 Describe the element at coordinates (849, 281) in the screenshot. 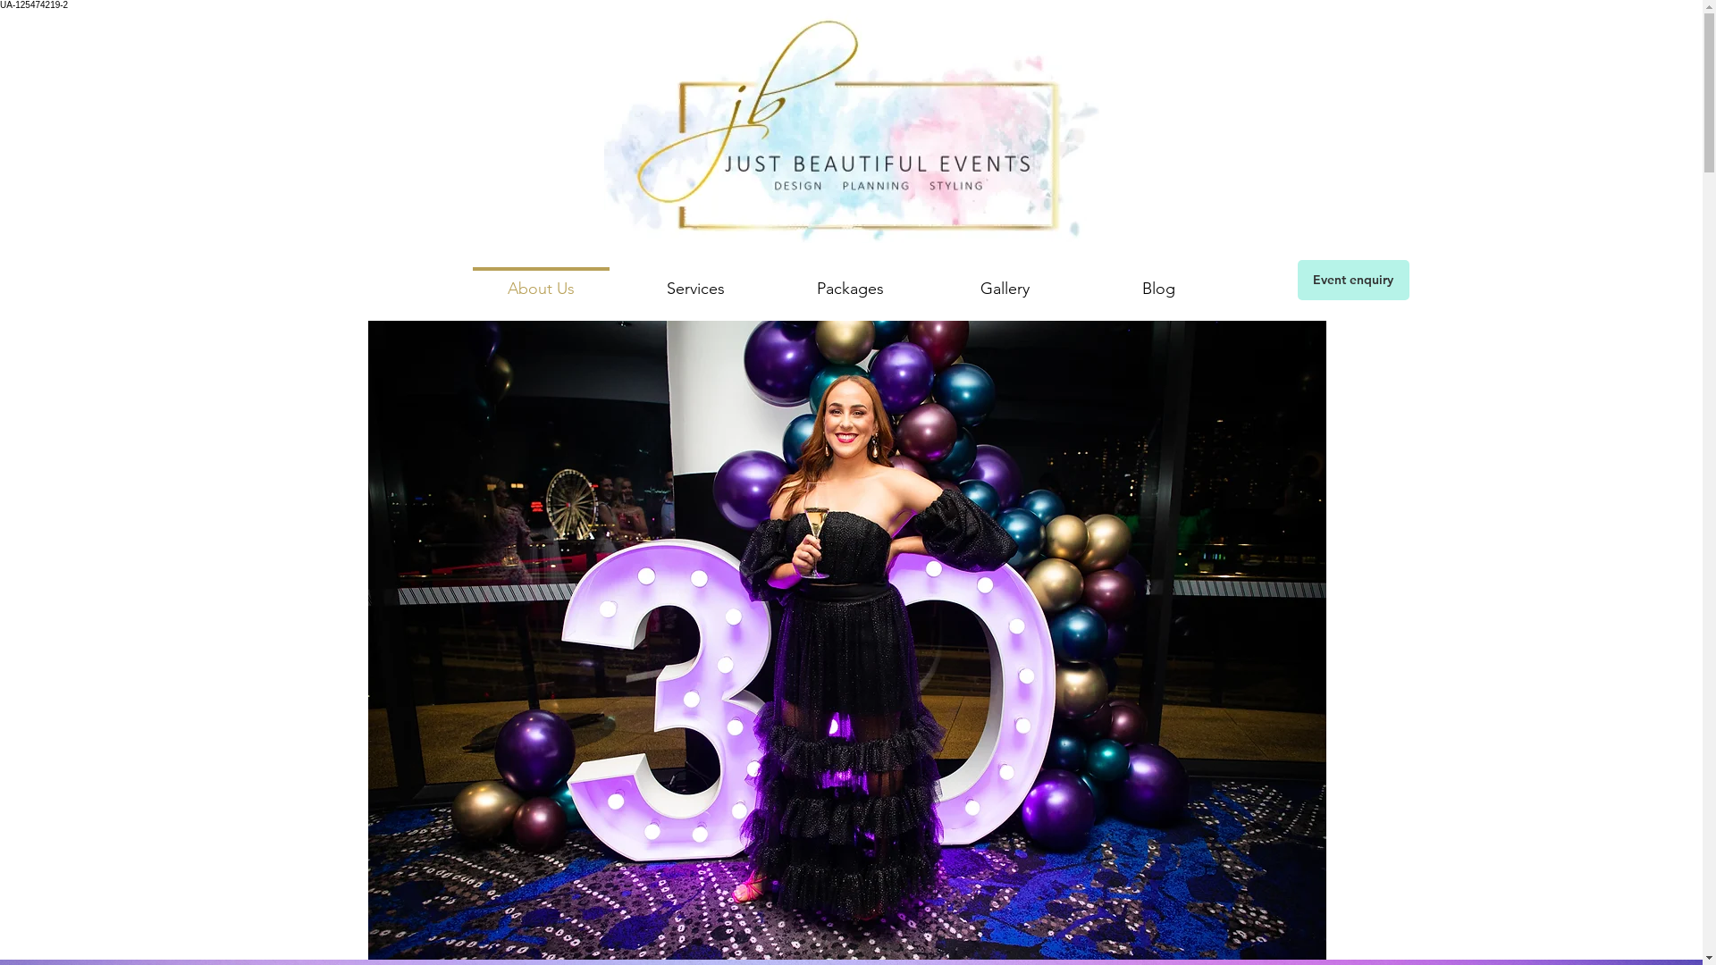

I see `Packages` at that location.